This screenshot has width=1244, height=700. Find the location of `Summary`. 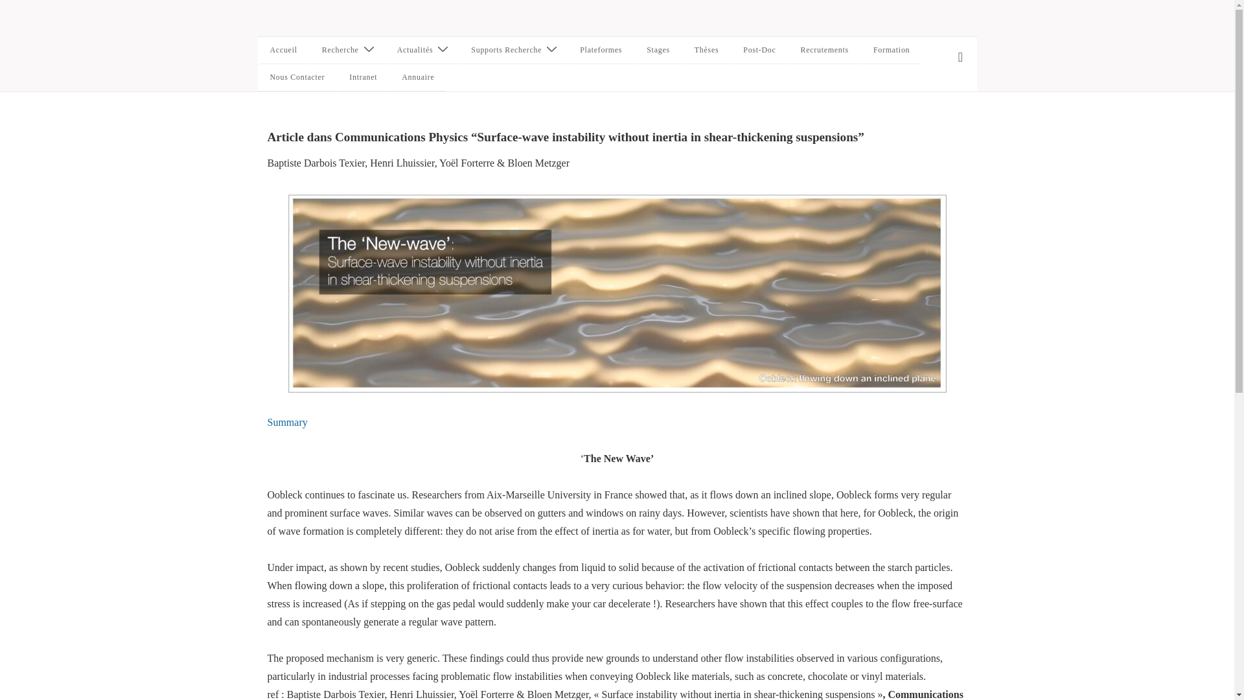

Summary is located at coordinates (287, 421).